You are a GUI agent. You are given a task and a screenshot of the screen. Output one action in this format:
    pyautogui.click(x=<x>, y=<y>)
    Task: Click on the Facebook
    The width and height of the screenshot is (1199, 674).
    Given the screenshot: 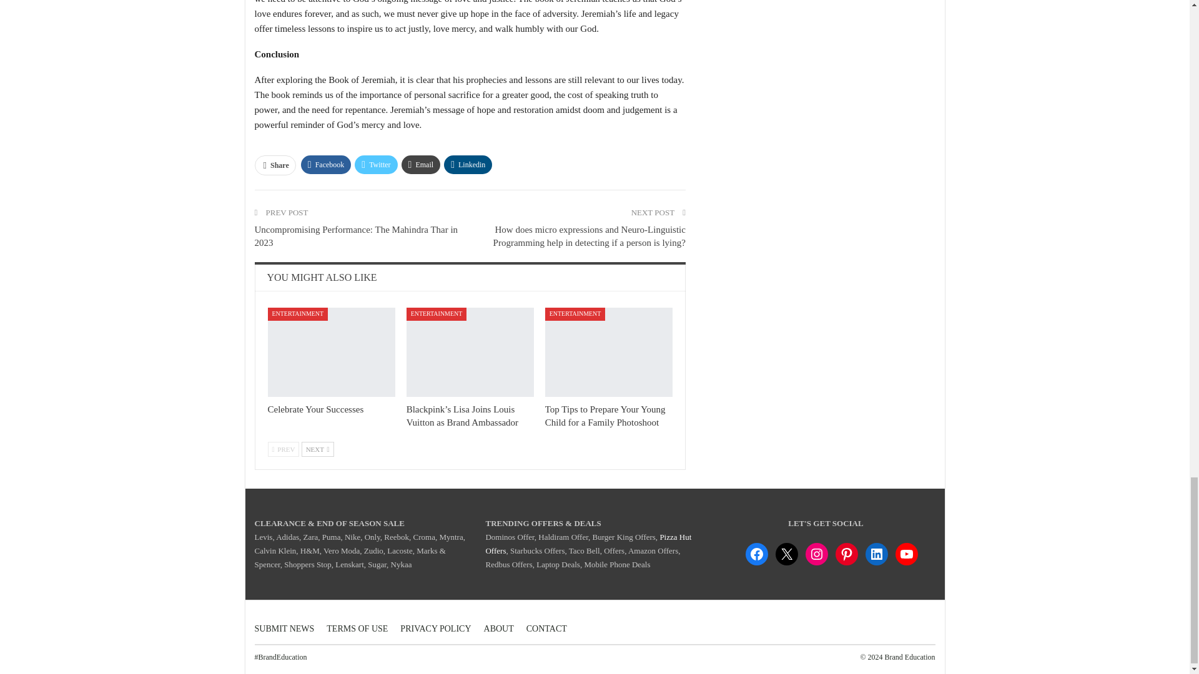 What is the action you would take?
    pyautogui.click(x=326, y=165)
    